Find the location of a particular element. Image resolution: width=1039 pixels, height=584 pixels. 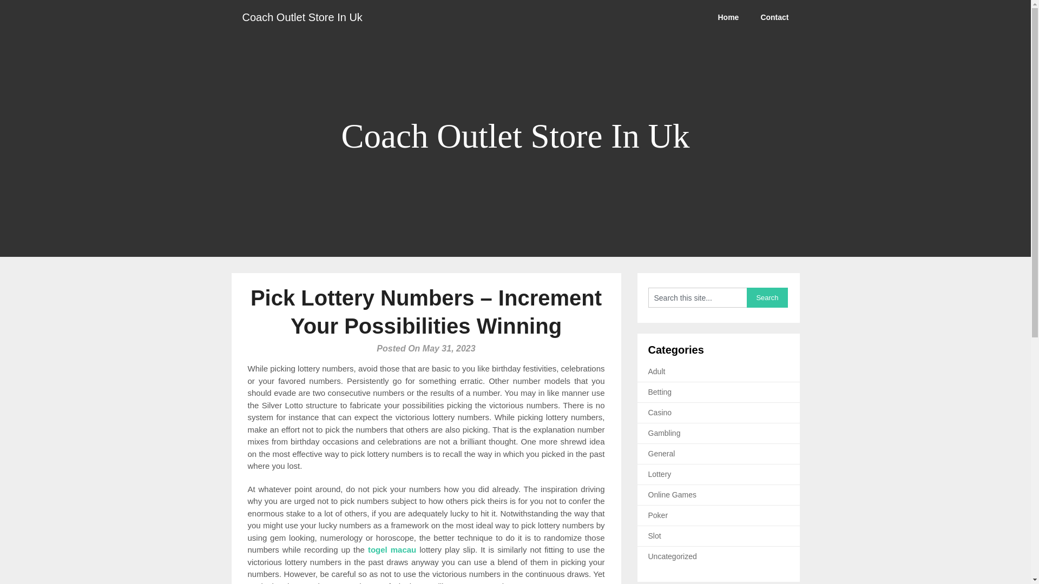

togel macau is located at coordinates (392, 549).